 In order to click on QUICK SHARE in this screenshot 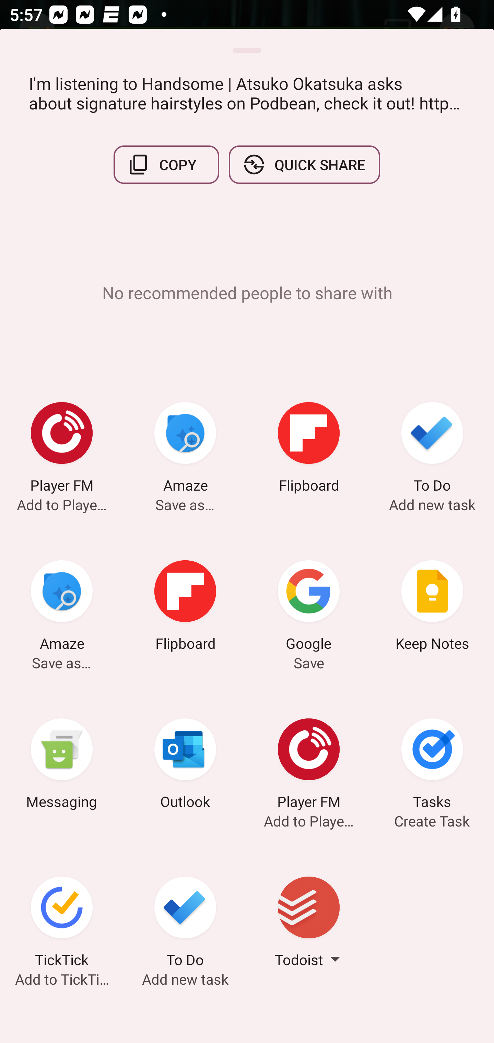, I will do `click(304, 165)`.